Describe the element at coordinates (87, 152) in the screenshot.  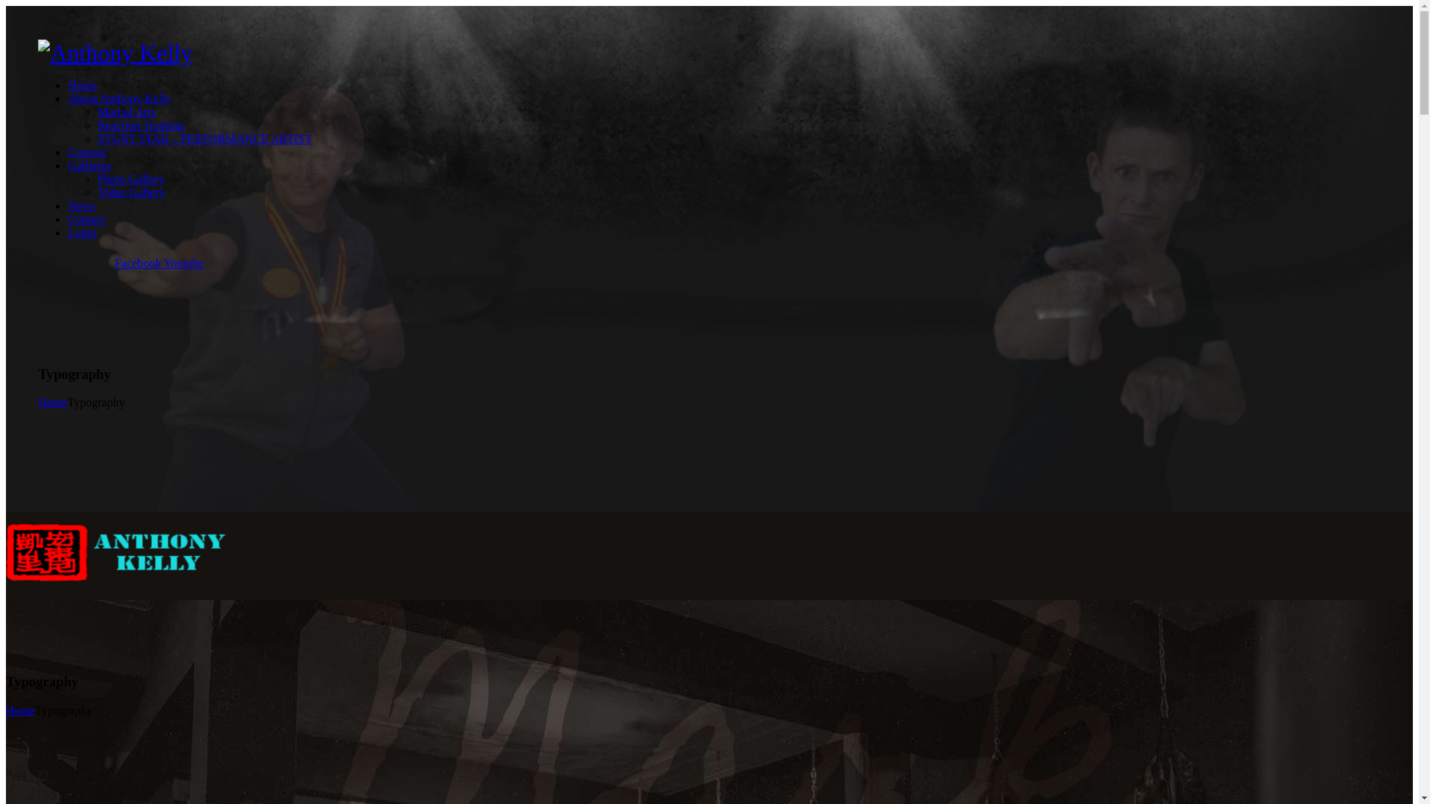
I see `Courses` at that location.